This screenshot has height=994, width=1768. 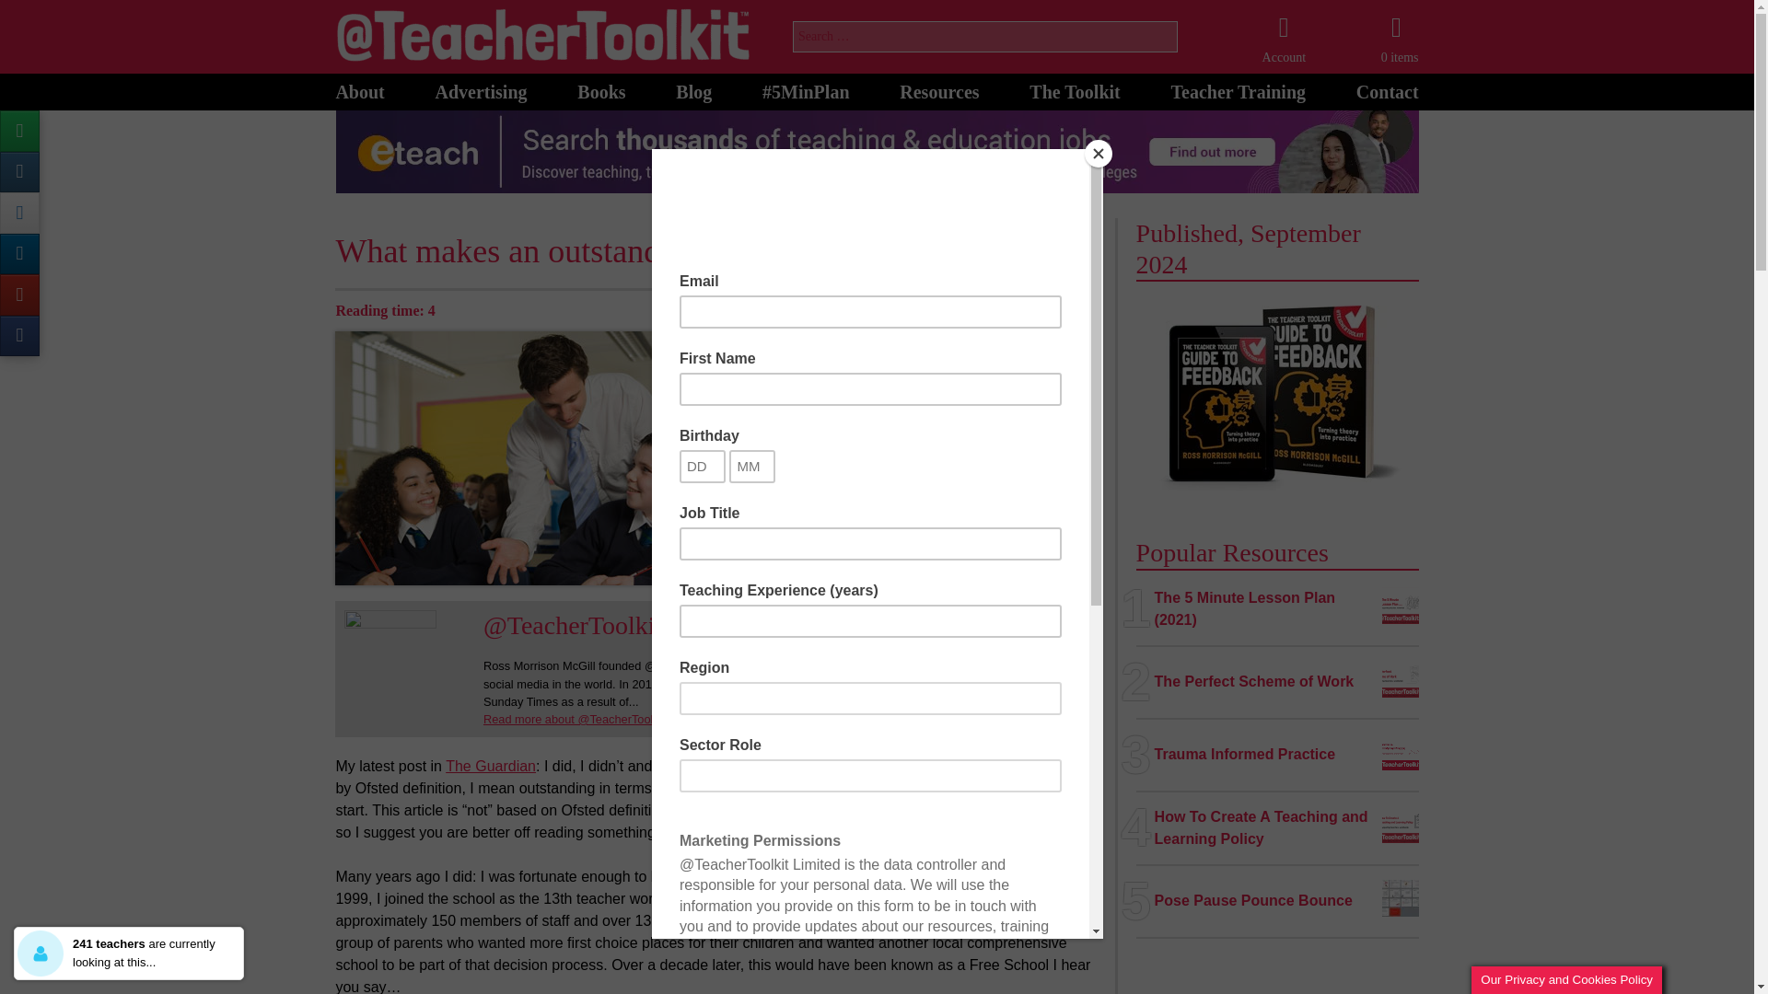 What do you see at coordinates (601, 87) in the screenshot?
I see `Grab a sign copy?` at bounding box center [601, 87].